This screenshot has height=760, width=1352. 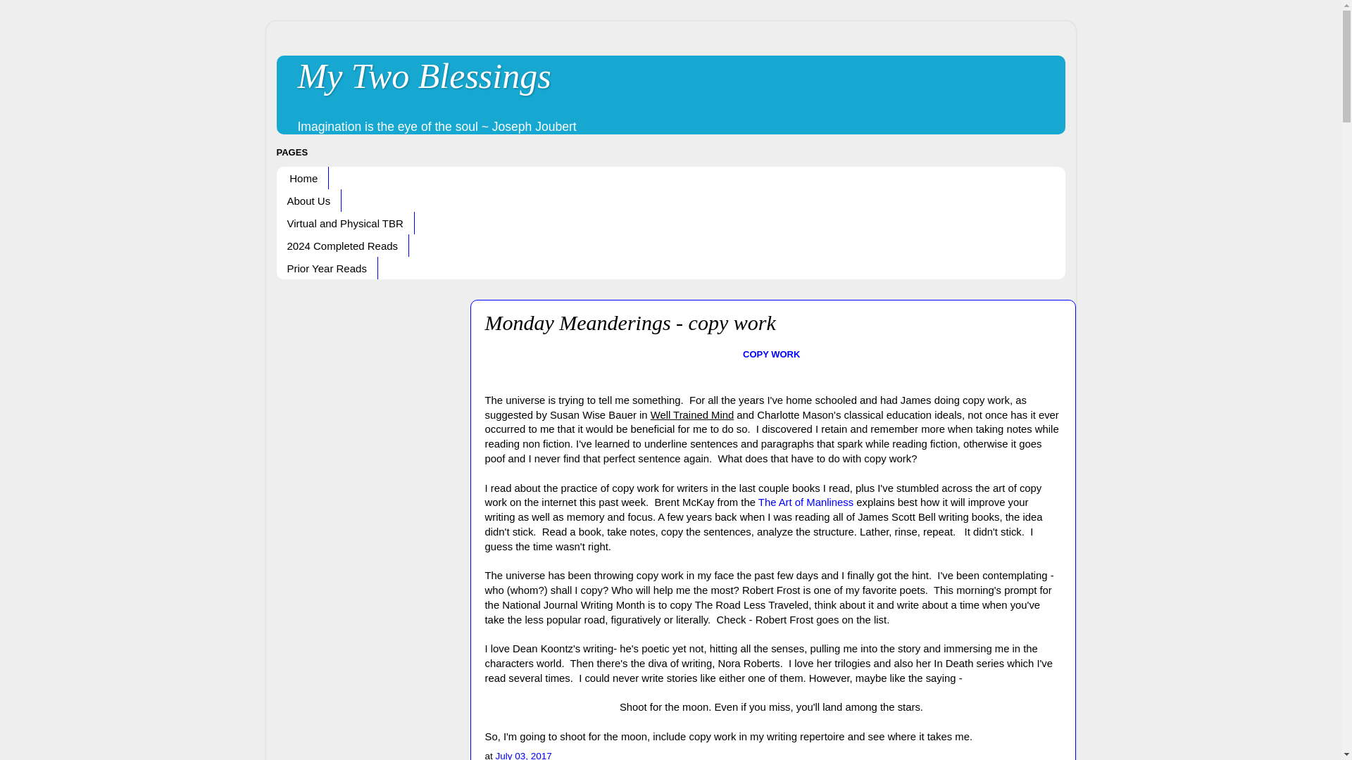 I want to click on Email Post, so click(x=561, y=756).